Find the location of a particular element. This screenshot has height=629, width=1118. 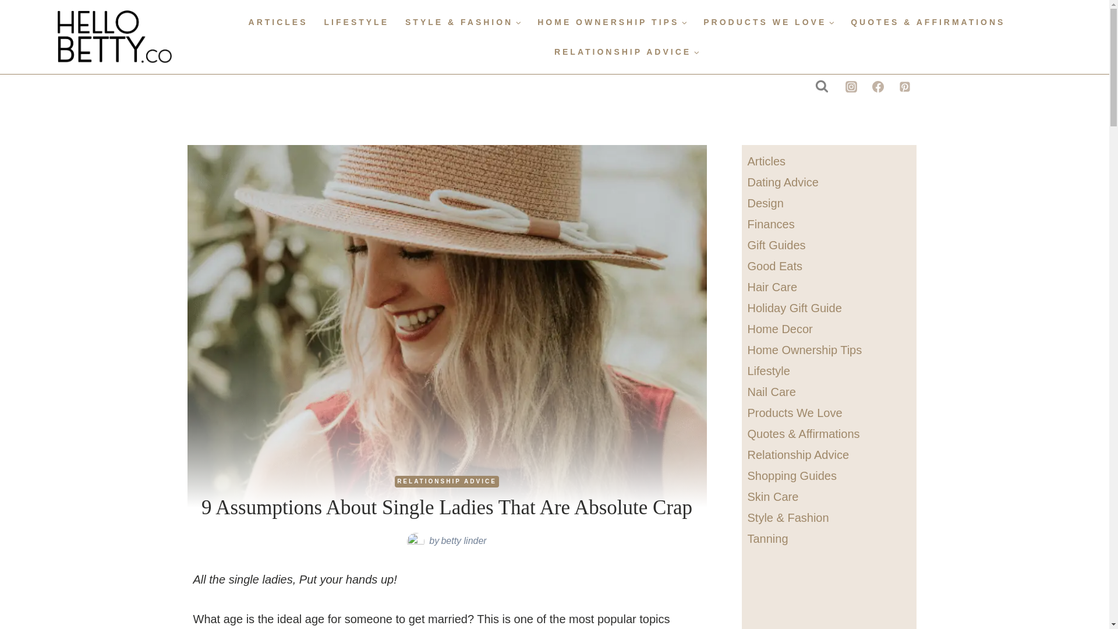

ARTICLES is located at coordinates (278, 22).